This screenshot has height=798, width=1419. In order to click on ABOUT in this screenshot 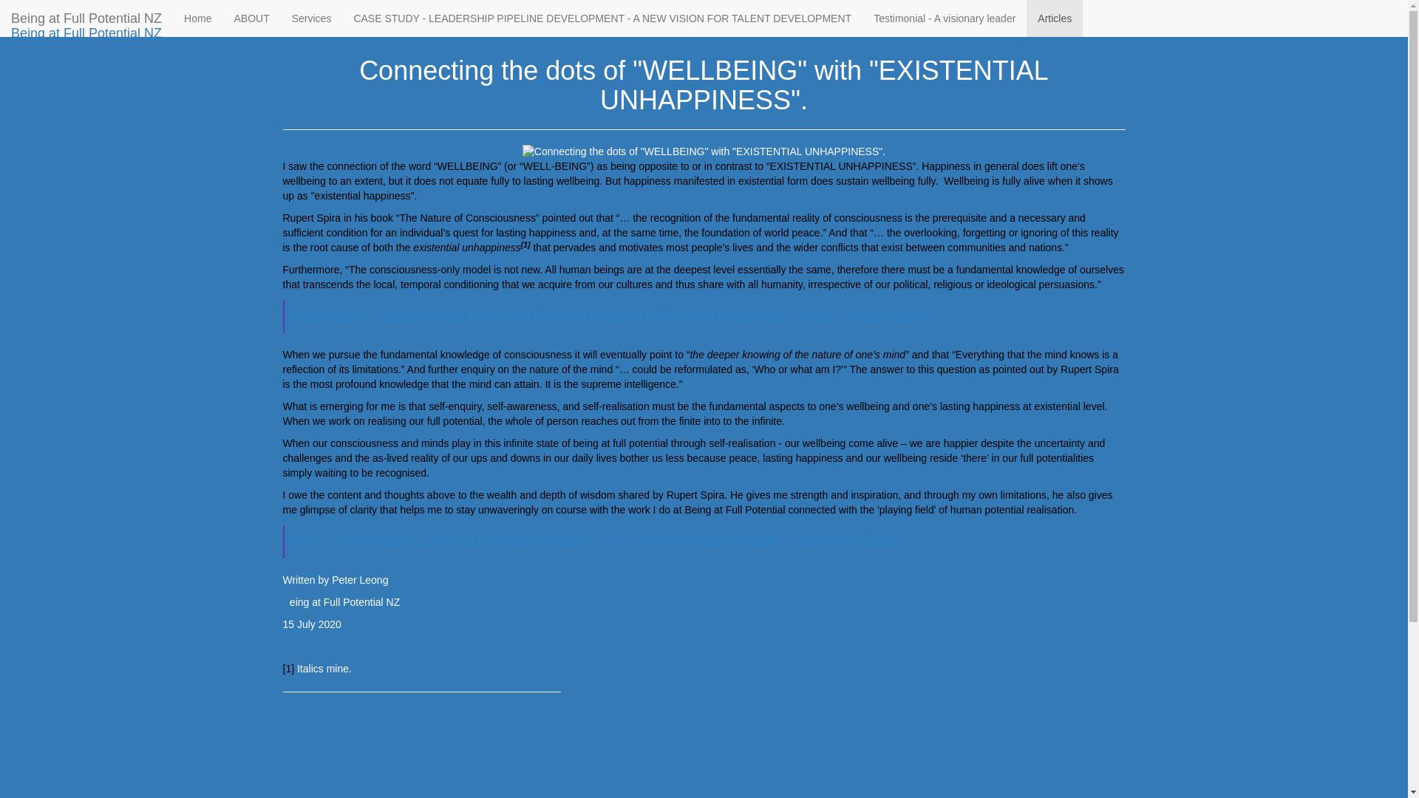, I will do `click(251, 18)`.